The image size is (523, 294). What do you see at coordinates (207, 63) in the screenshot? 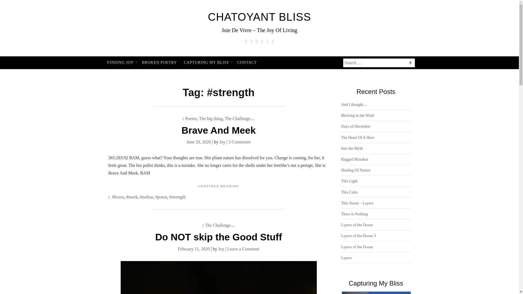
I see `CONTACT` at bounding box center [207, 63].